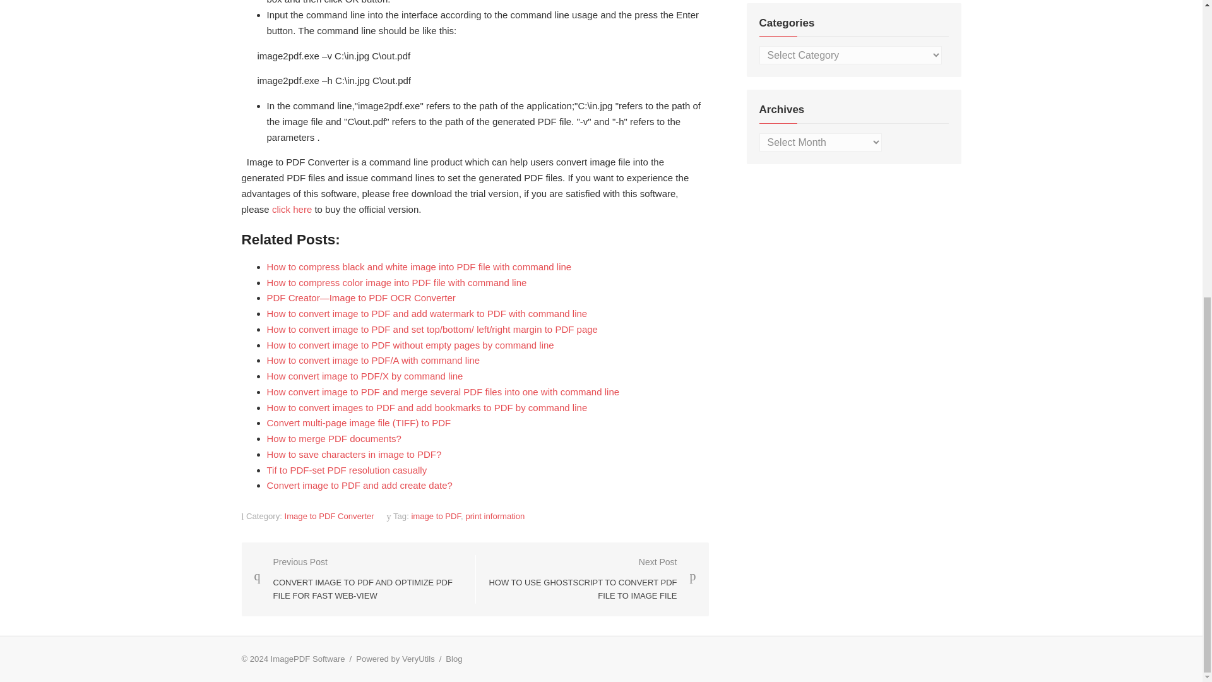 The width and height of the screenshot is (1212, 682). What do you see at coordinates (396, 282) in the screenshot?
I see `How to compress color image into PDF file with command line` at bounding box center [396, 282].